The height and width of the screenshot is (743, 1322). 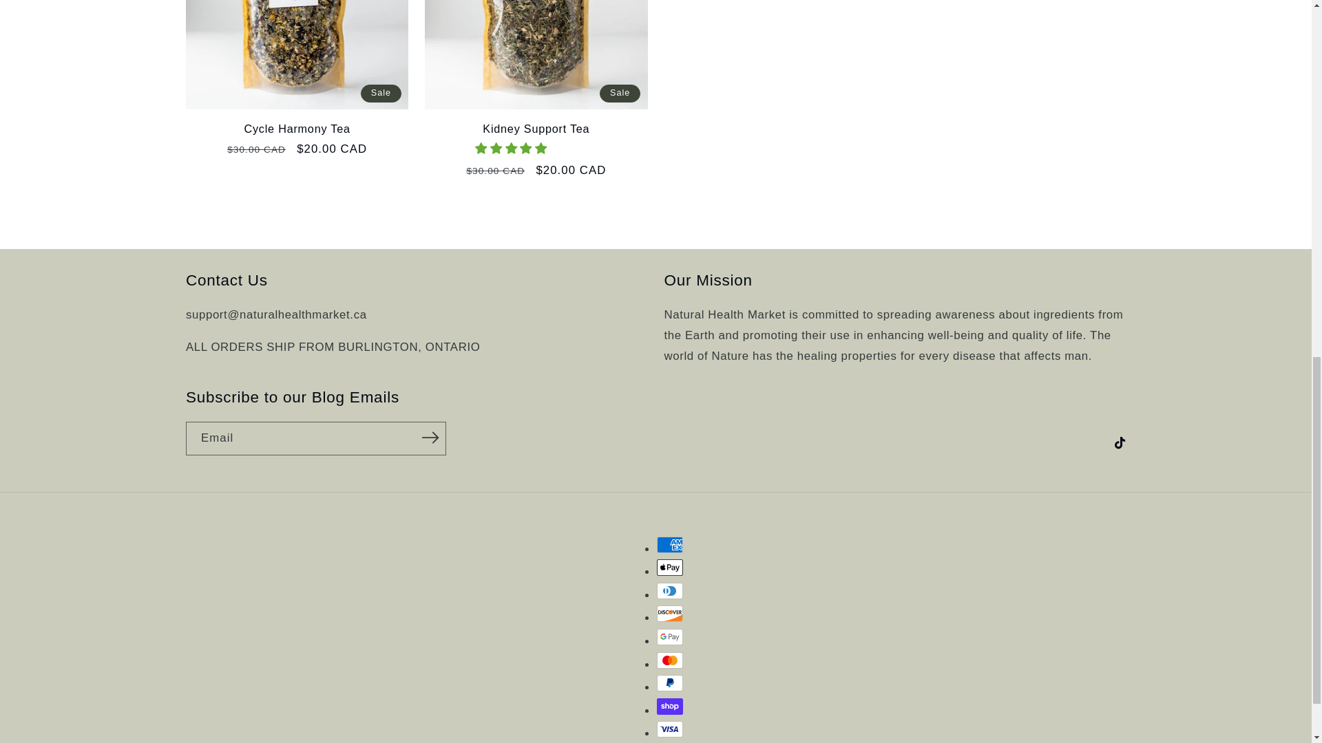 I want to click on American Express, so click(x=670, y=544).